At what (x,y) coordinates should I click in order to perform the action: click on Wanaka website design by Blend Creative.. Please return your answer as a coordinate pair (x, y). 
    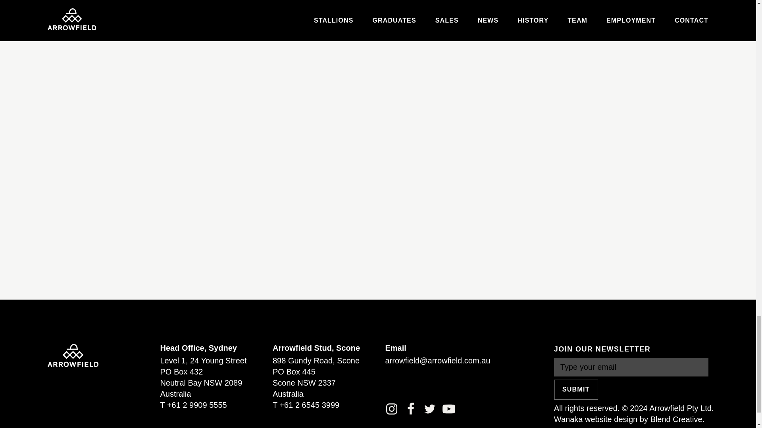
    Looking at the image, I should click on (629, 419).